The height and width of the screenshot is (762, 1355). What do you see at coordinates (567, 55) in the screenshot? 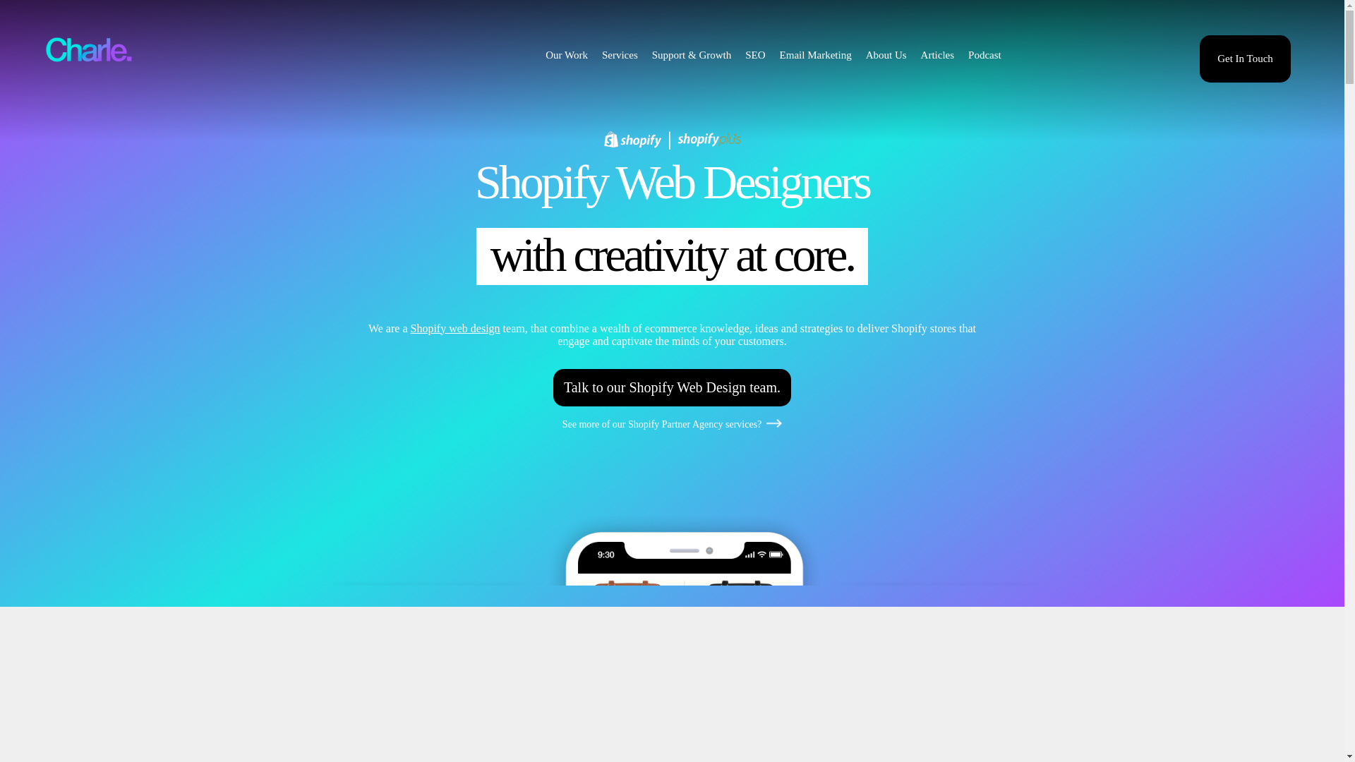
I see `Our Work` at bounding box center [567, 55].